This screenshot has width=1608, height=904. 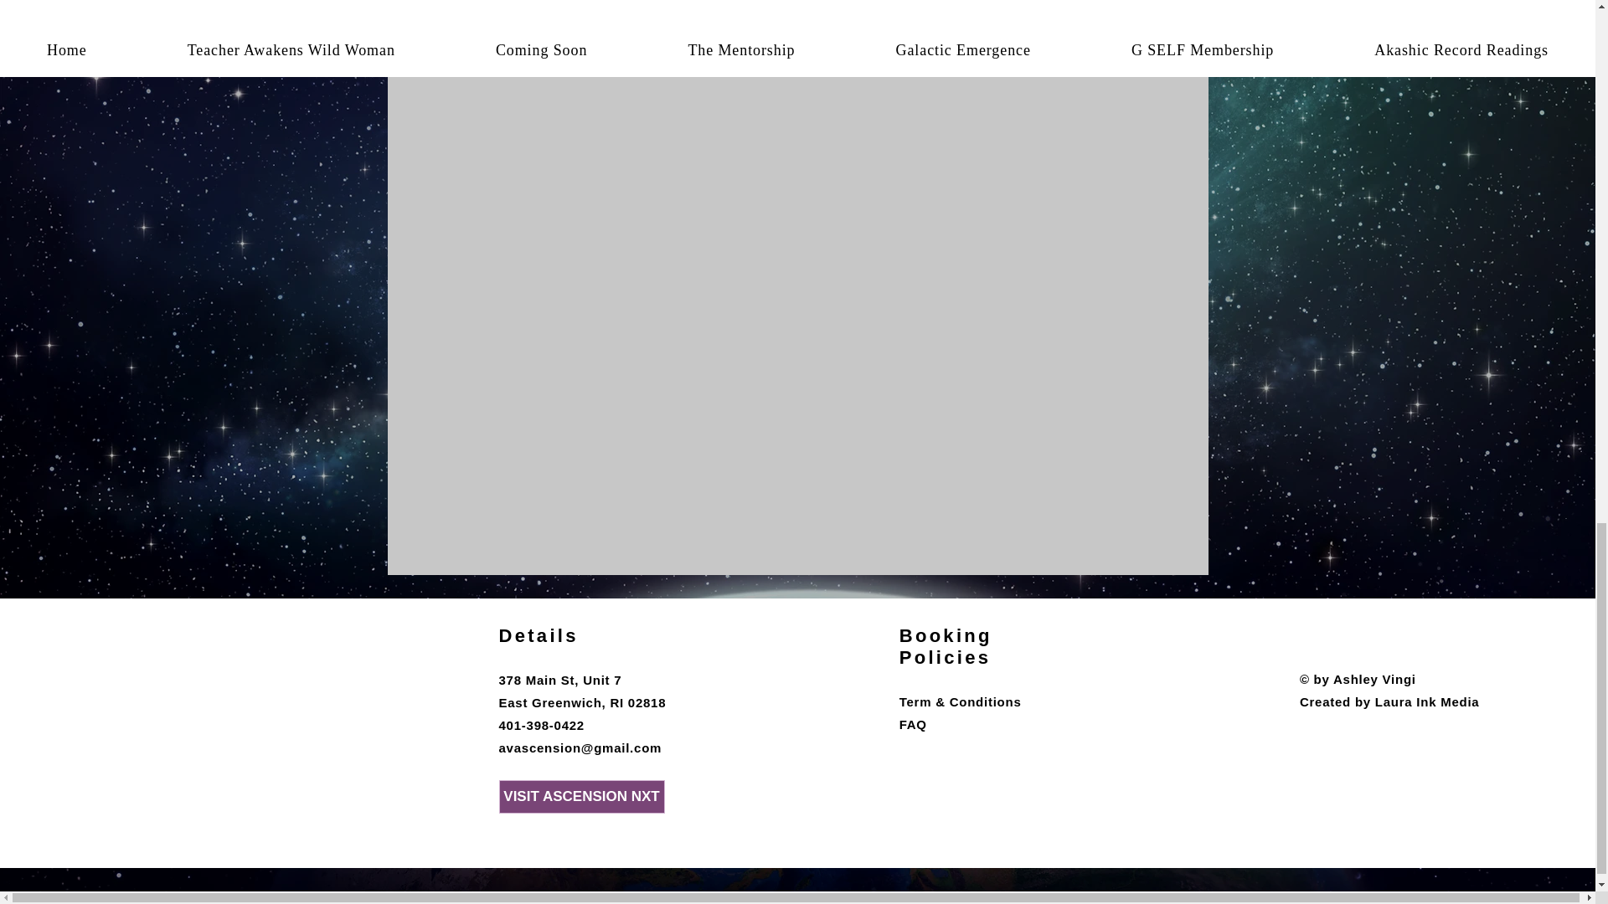 I want to click on VISIT ASCENSION NXT, so click(x=581, y=797).